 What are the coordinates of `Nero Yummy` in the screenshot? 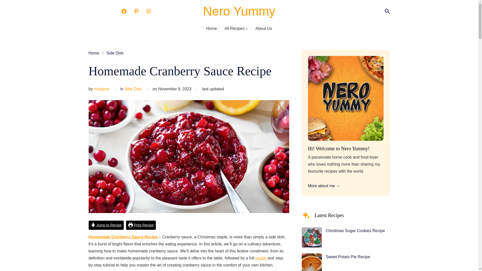 It's located at (239, 11).